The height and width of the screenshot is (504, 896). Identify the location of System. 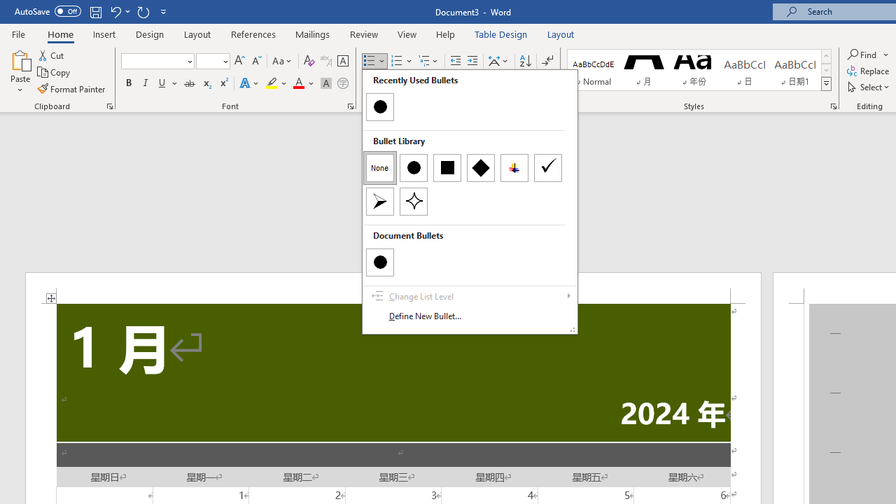
(7, 8).